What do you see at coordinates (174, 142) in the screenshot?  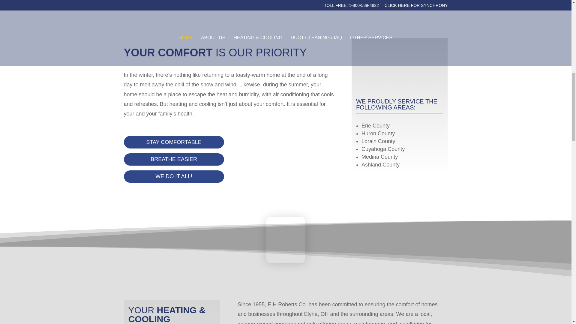 I see `STAY COMFORTABLE` at bounding box center [174, 142].